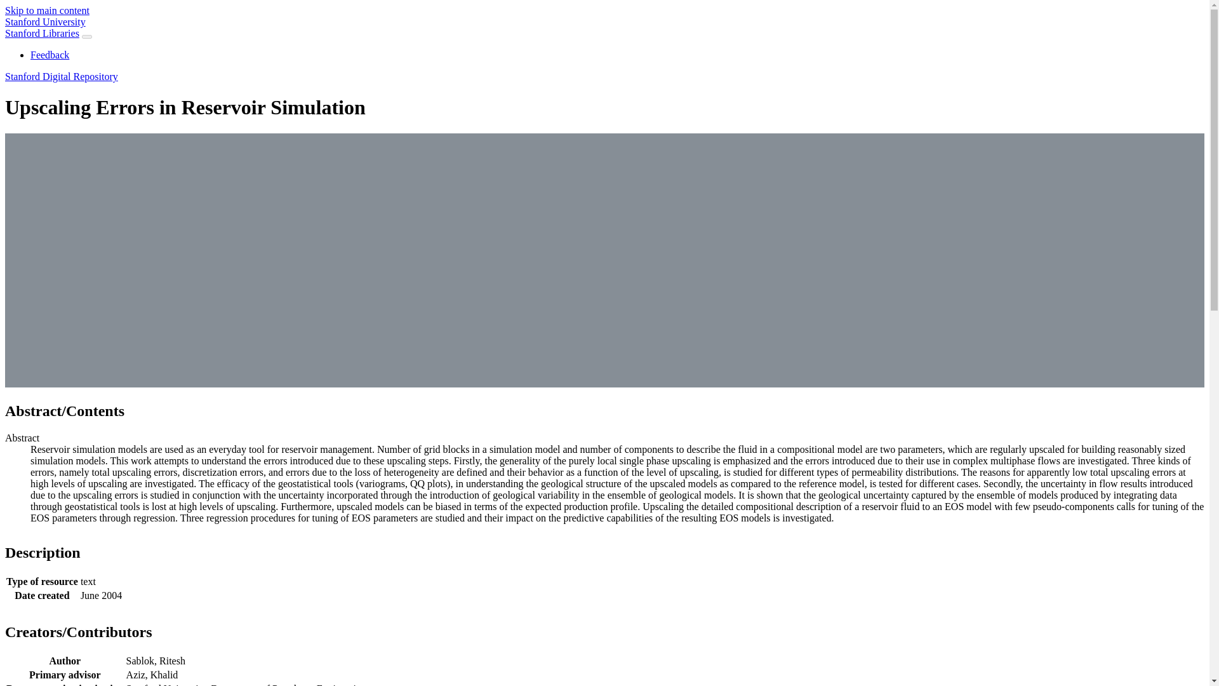 This screenshot has width=1219, height=686. Describe the element at coordinates (50, 55) in the screenshot. I see `Feedback` at that location.